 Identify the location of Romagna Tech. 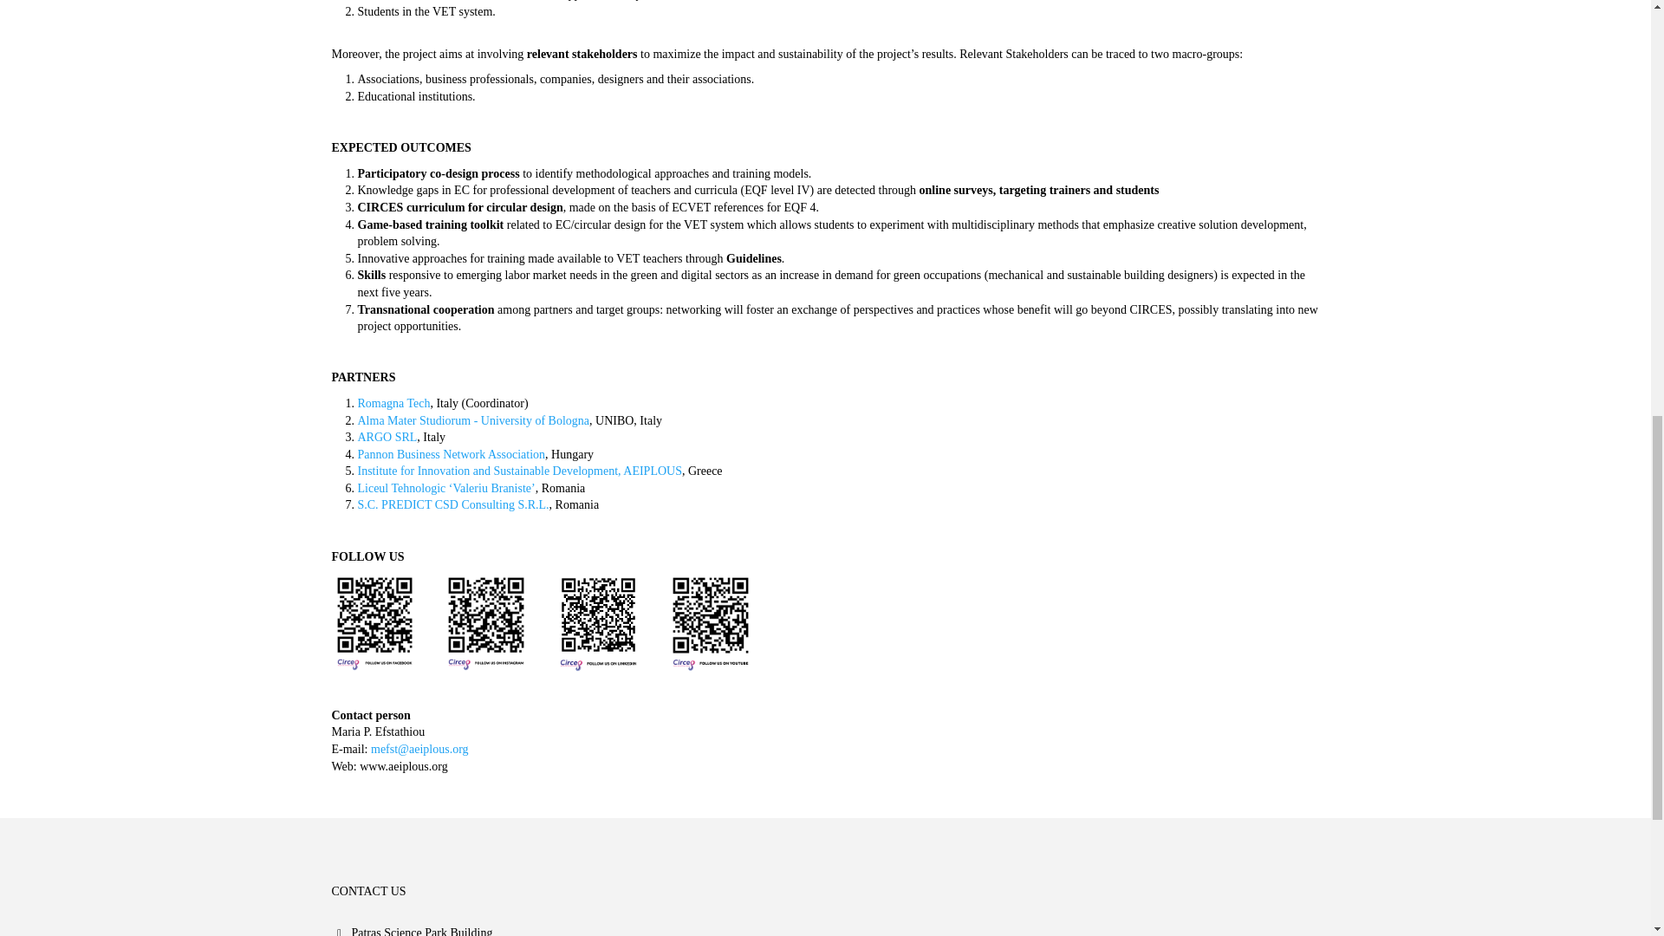
(393, 403).